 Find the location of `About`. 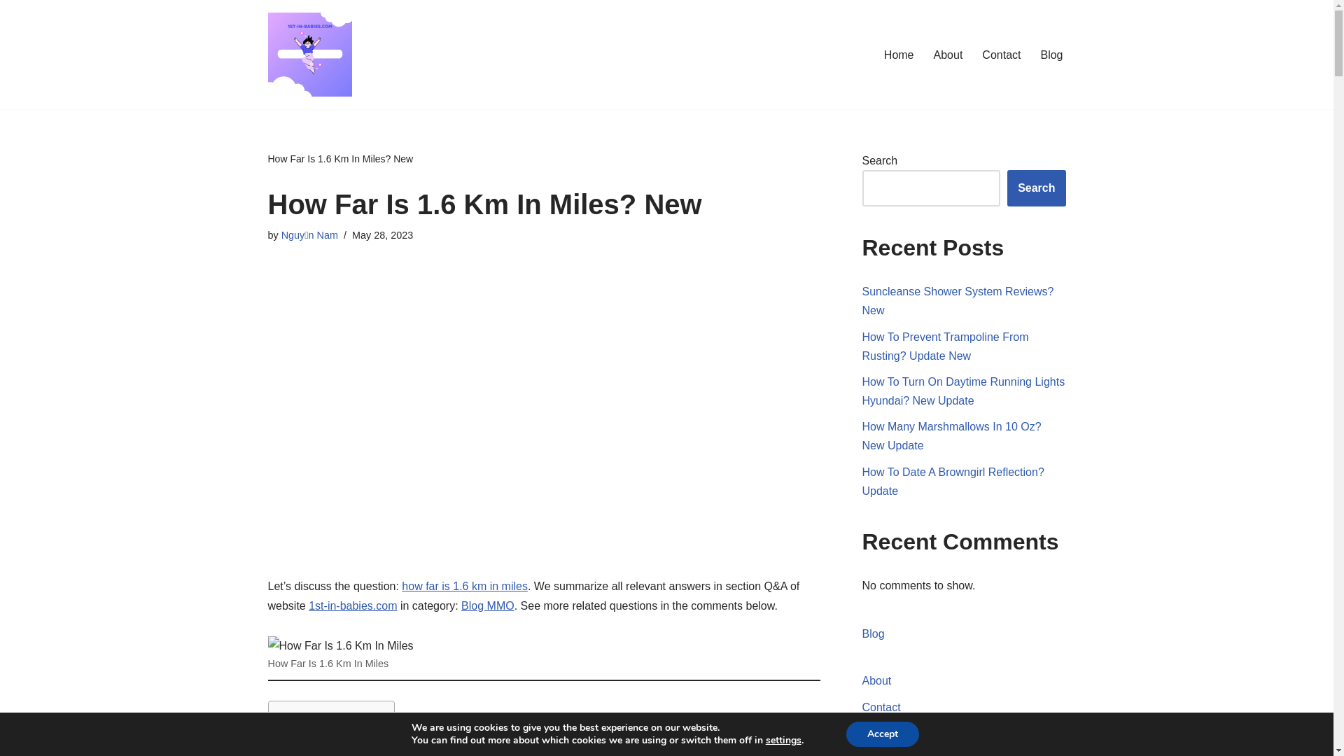

About is located at coordinates (877, 680).